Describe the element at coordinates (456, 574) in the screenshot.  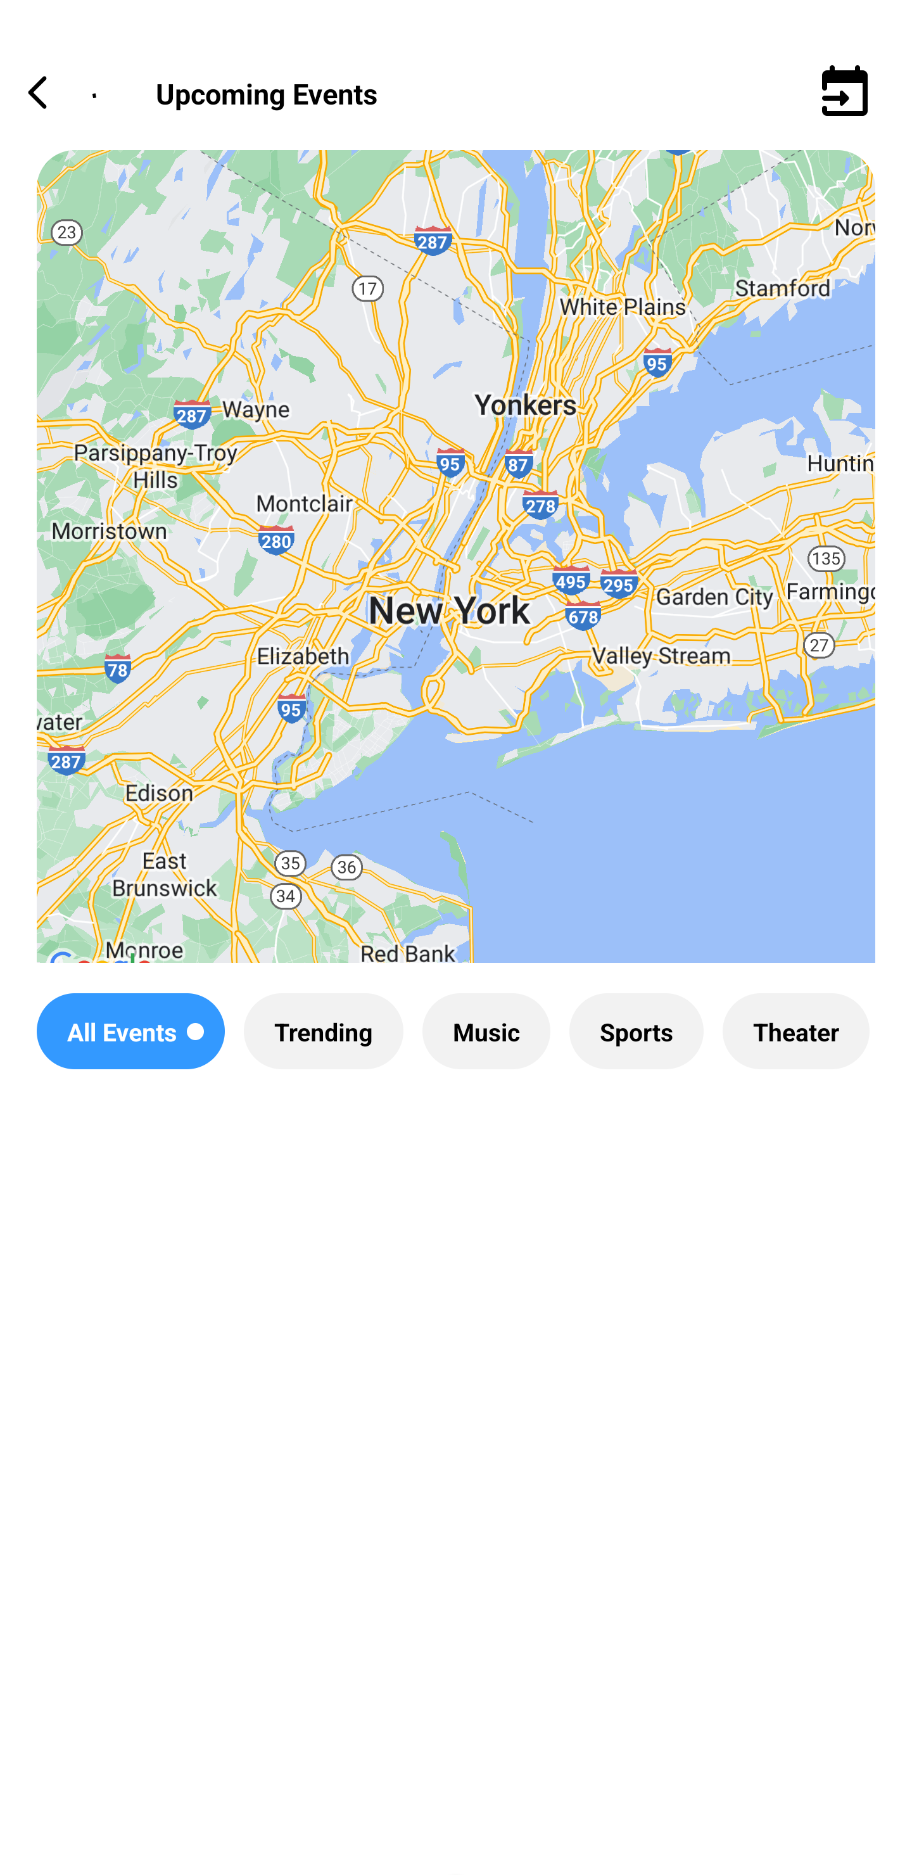
I see `Google Map` at that location.